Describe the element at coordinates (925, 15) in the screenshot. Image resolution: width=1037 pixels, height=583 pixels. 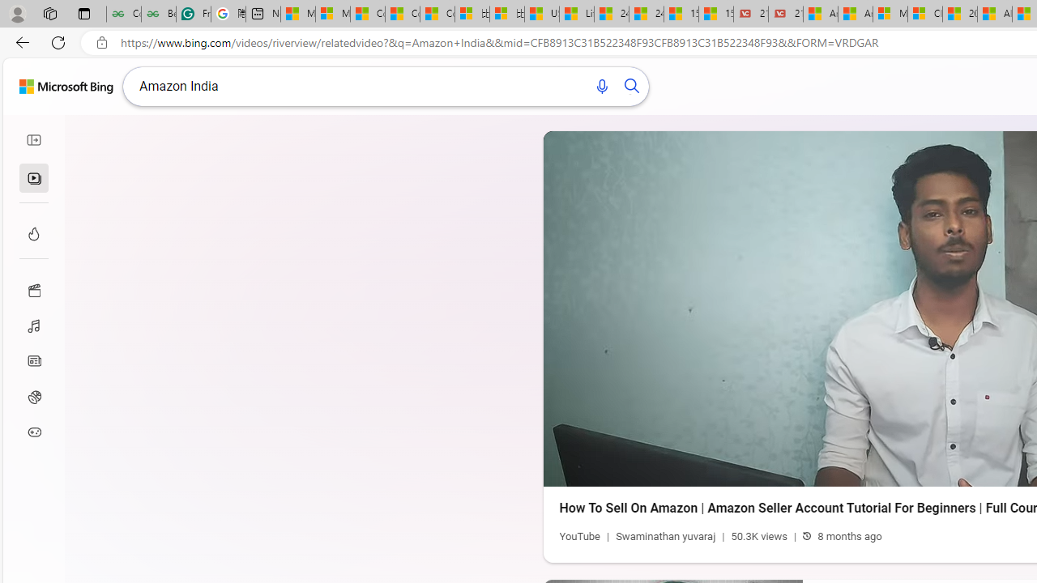
I see `Cloud Computing Services | Microsoft Azure` at that location.